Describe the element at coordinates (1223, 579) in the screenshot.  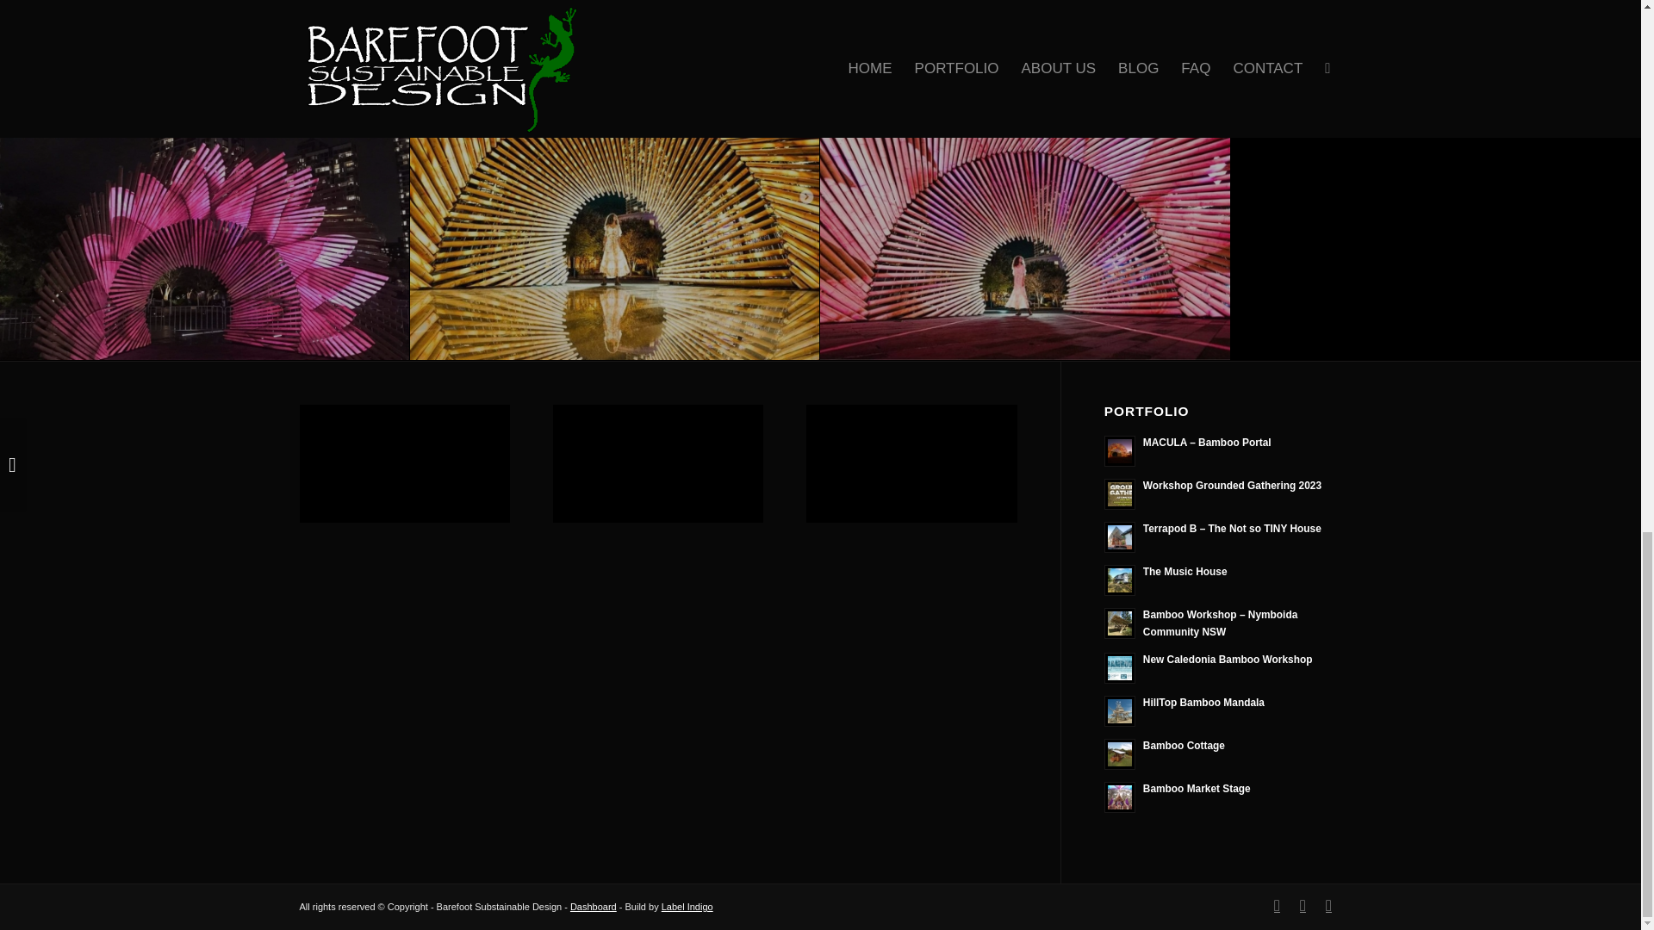
I see `The Music House` at that location.